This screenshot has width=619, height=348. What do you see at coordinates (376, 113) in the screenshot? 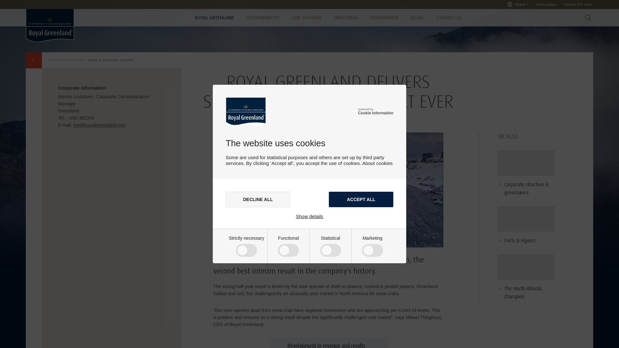
I see `Cookie Information` at bounding box center [376, 113].